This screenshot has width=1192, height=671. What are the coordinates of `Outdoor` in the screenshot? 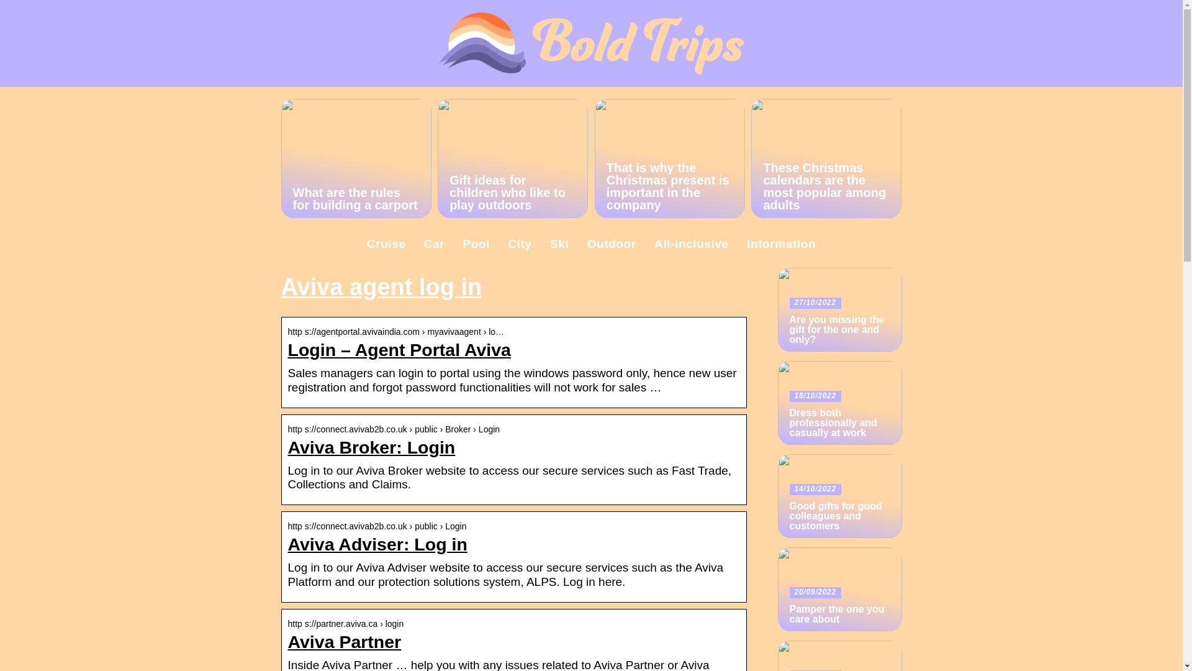 It's located at (612, 244).